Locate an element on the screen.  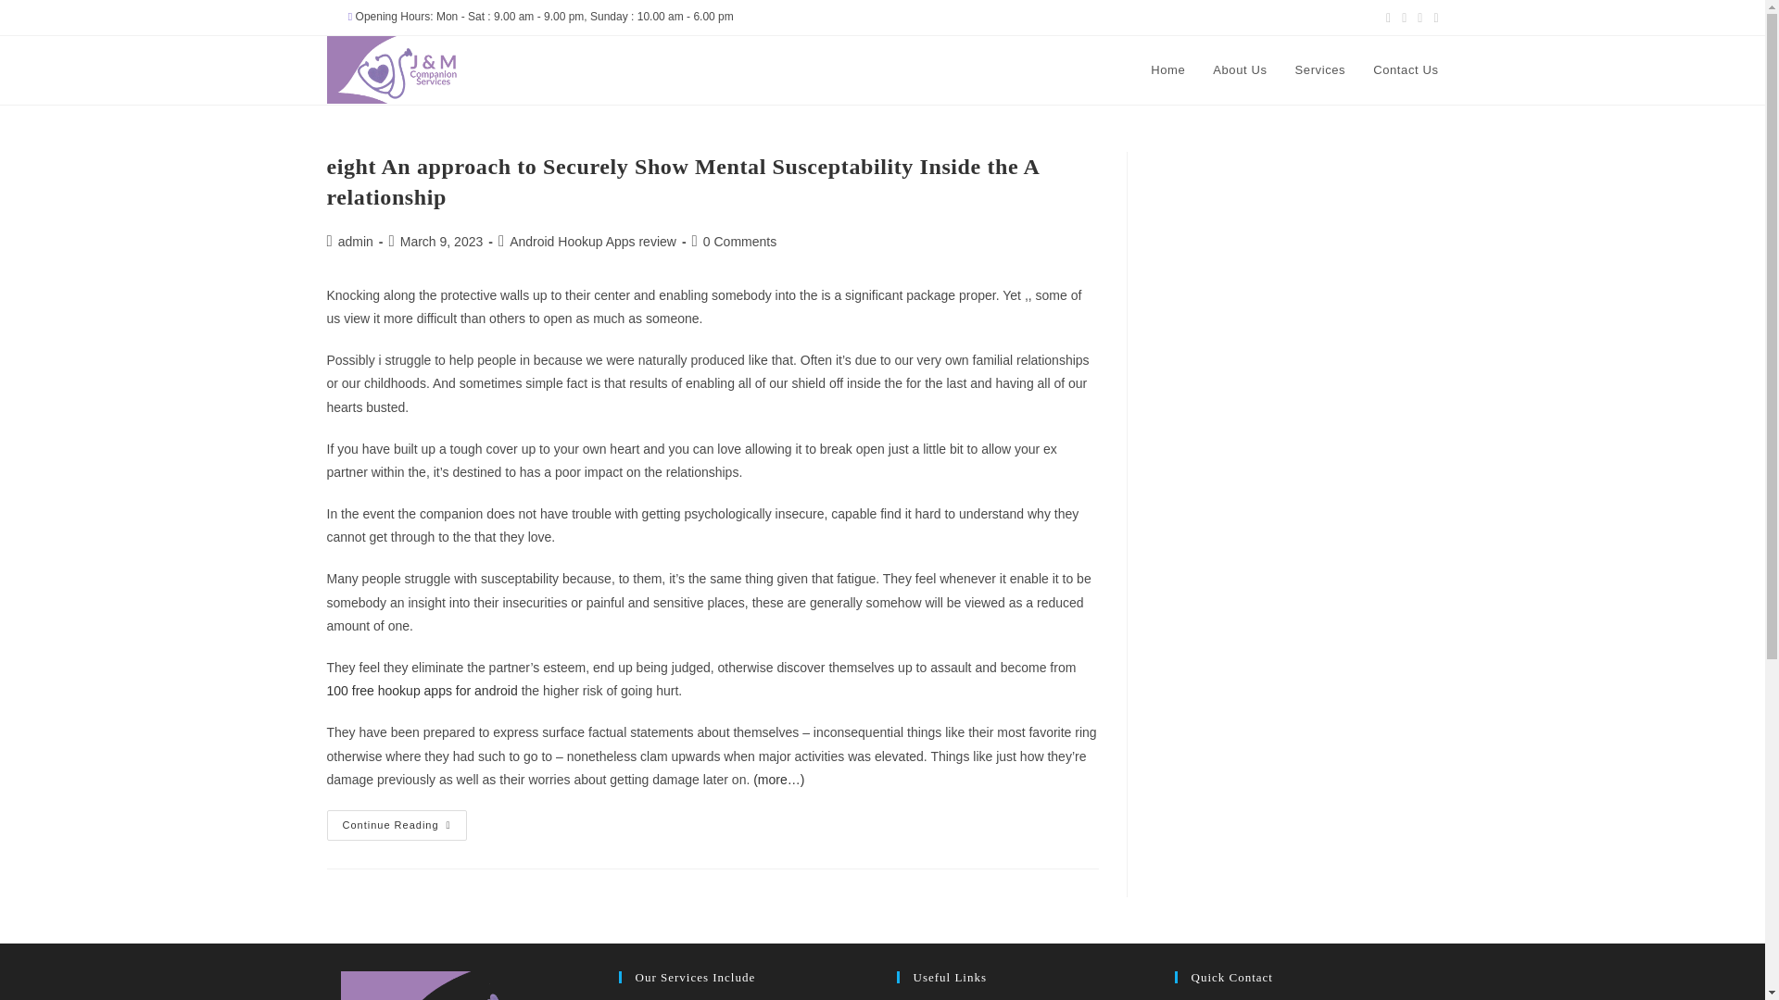
Services is located at coordinates (1320, 70).